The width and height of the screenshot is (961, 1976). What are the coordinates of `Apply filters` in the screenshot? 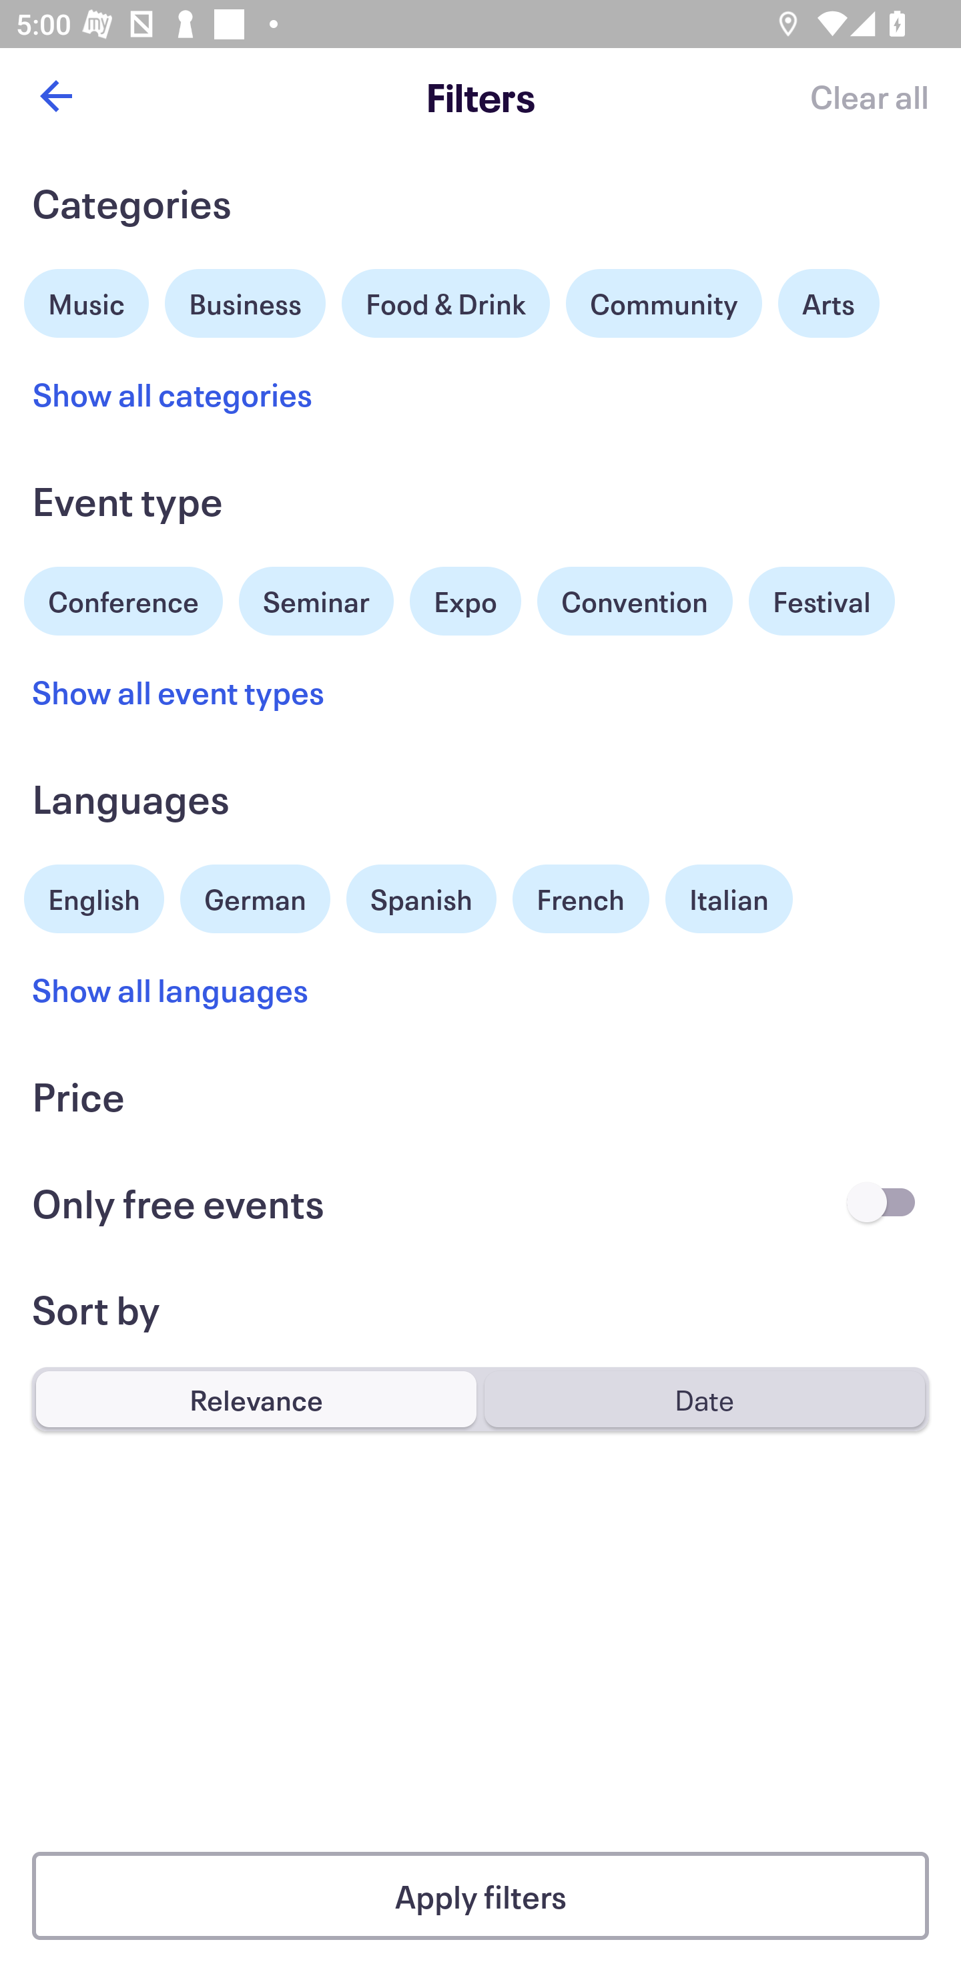 It's located at (480, 1896).